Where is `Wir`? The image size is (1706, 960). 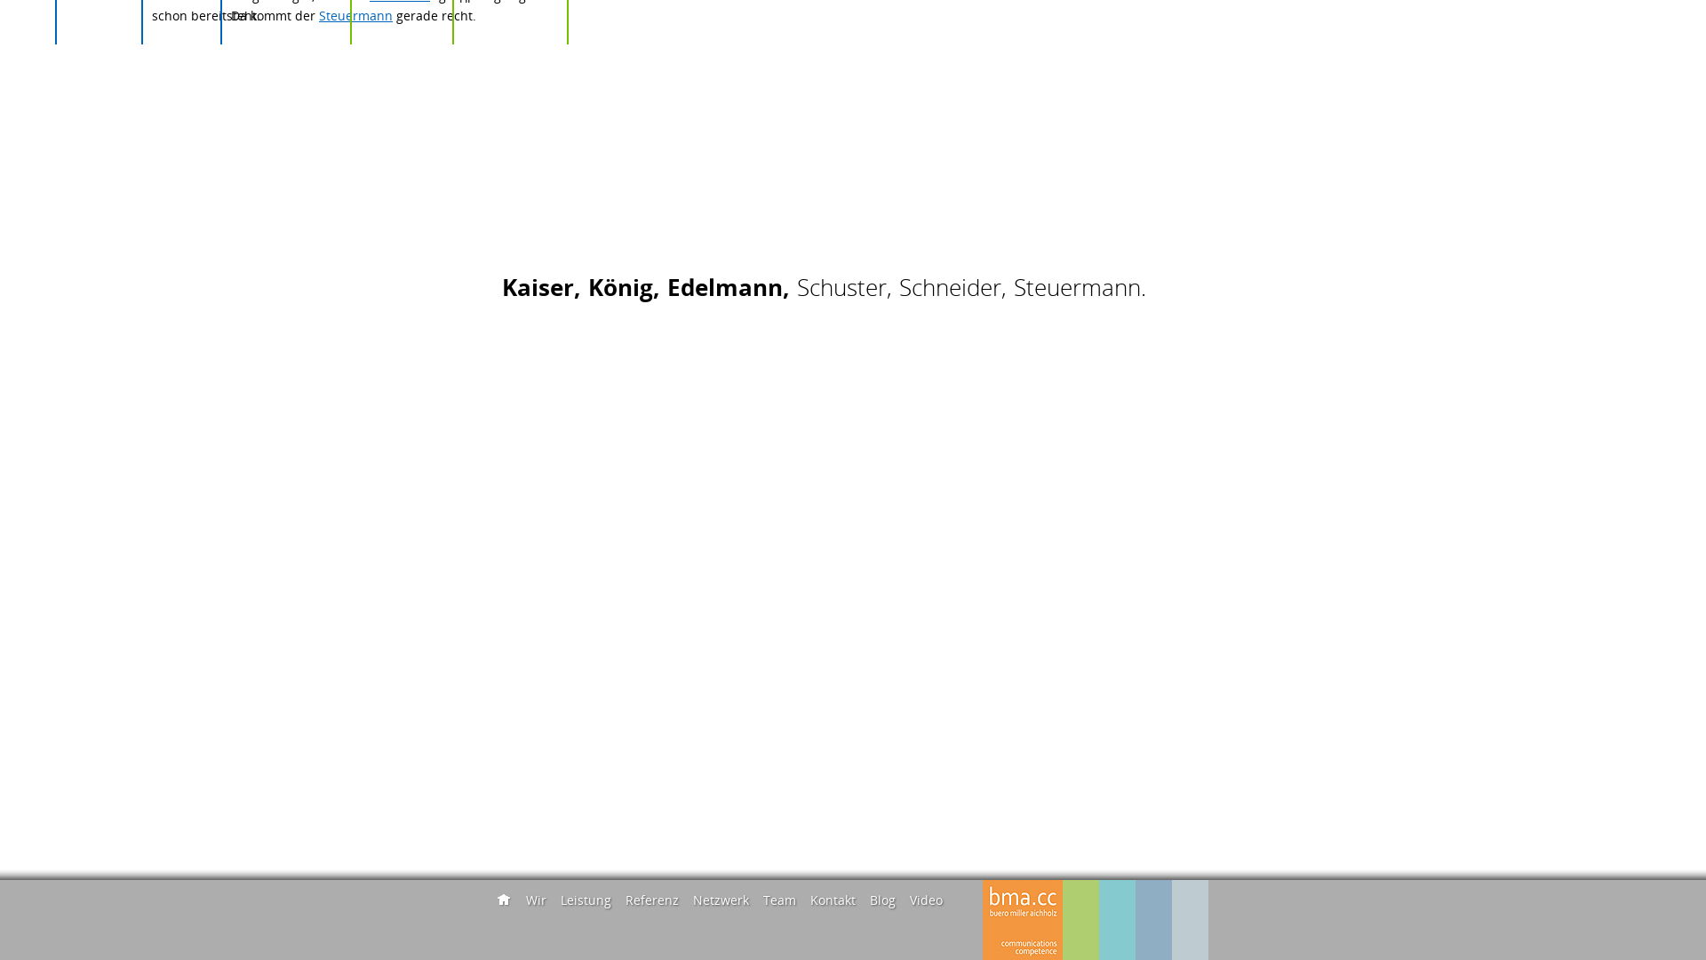
Wir is located at coordinates (537, 900).